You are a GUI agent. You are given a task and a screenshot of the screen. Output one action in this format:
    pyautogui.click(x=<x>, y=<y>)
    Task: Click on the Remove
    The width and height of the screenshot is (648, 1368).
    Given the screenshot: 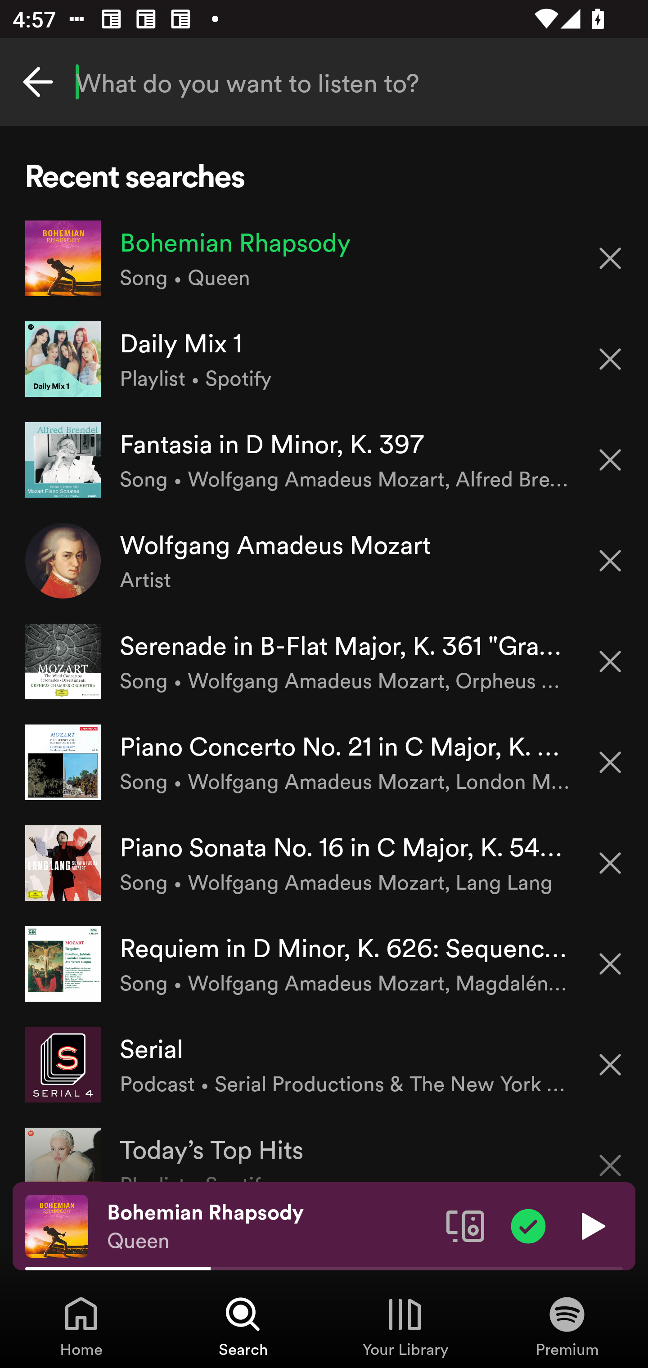 What is the action you would take?
    pyautogui.click(x=610, y=762)
    